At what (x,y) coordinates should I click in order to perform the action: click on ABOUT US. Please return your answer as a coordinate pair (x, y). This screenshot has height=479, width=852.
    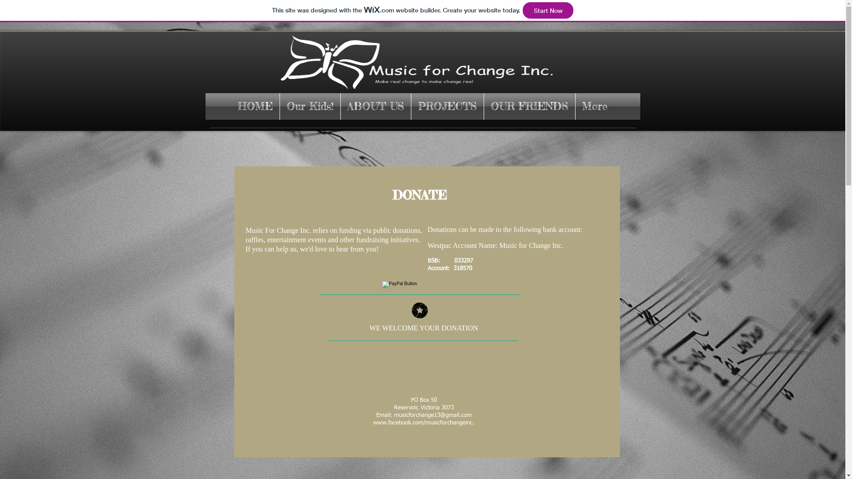
    Looking at the image, I should click on (376, 106).